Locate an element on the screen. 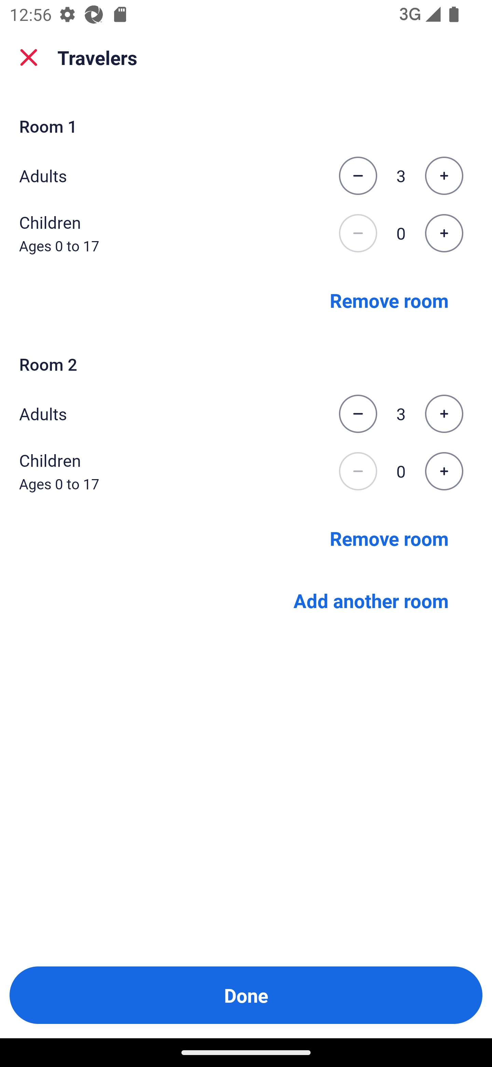 This screenshot has height=1067, width=492. Decrease the number of adults is located at coordinates (358, 176).